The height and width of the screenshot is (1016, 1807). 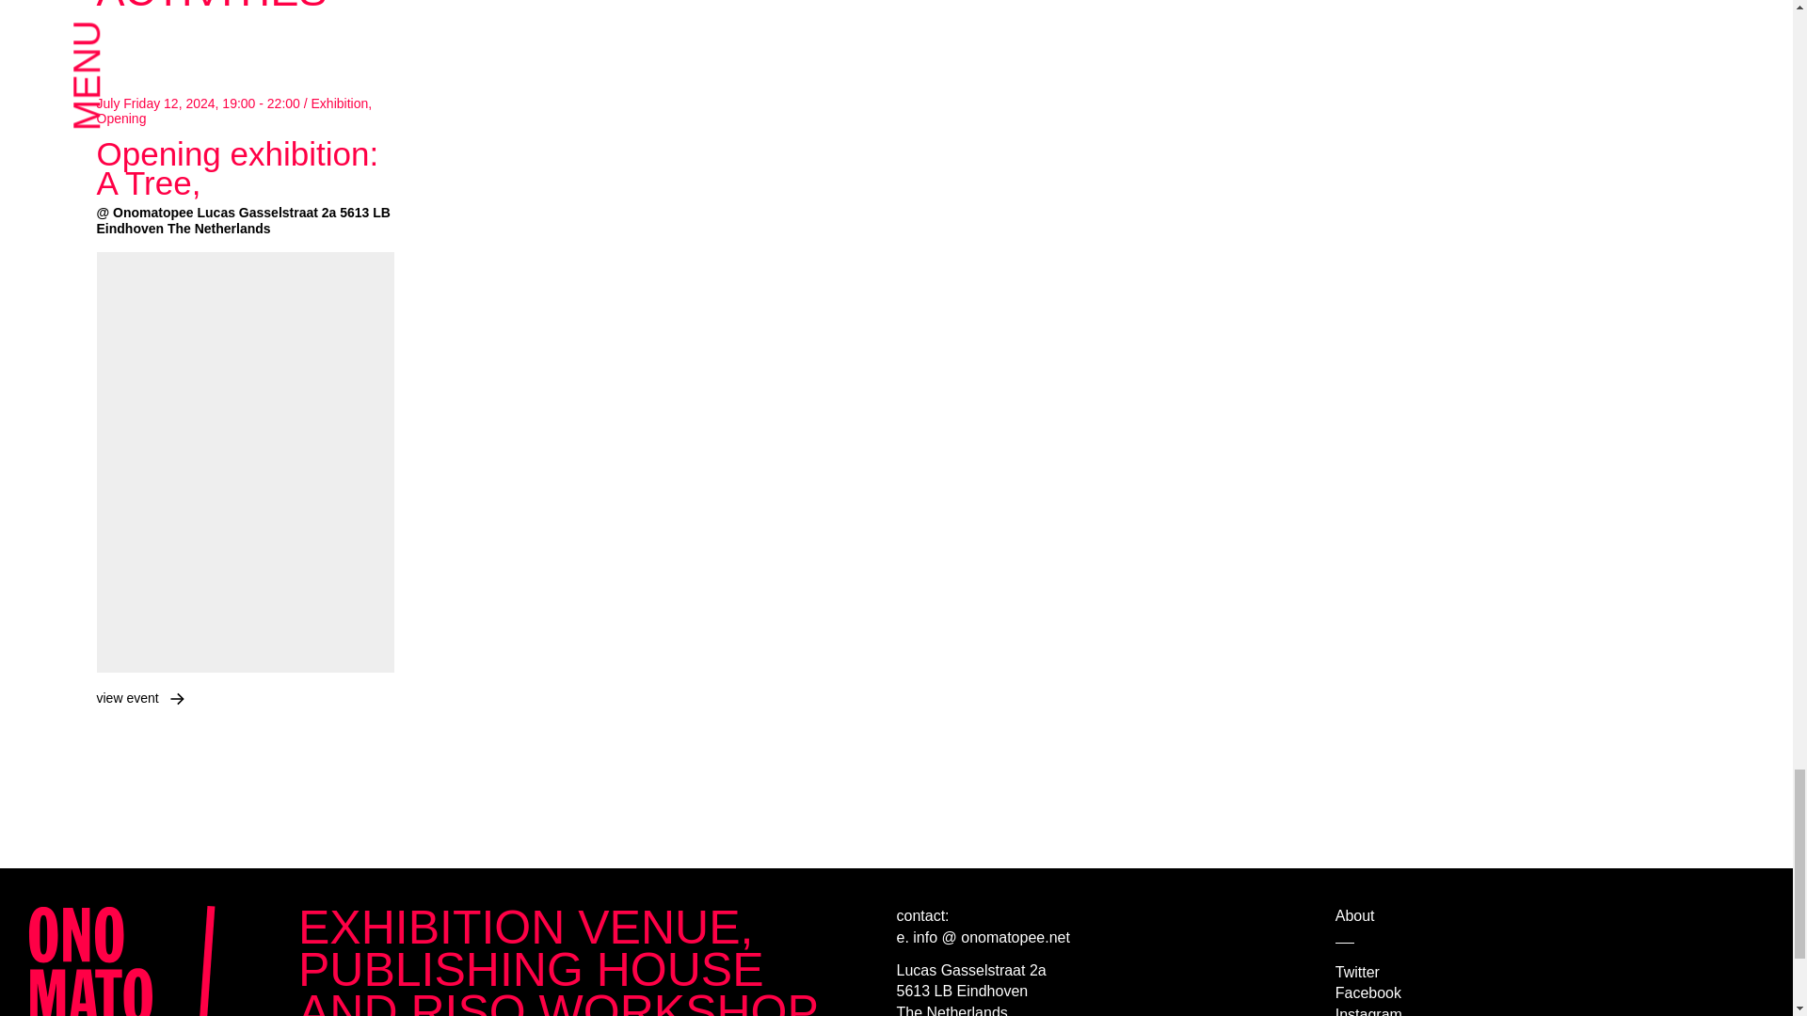 What do you see at coordinates (1368, 992) in the screenshot?
I see `Facebook` at bounding box center [1368, 992].